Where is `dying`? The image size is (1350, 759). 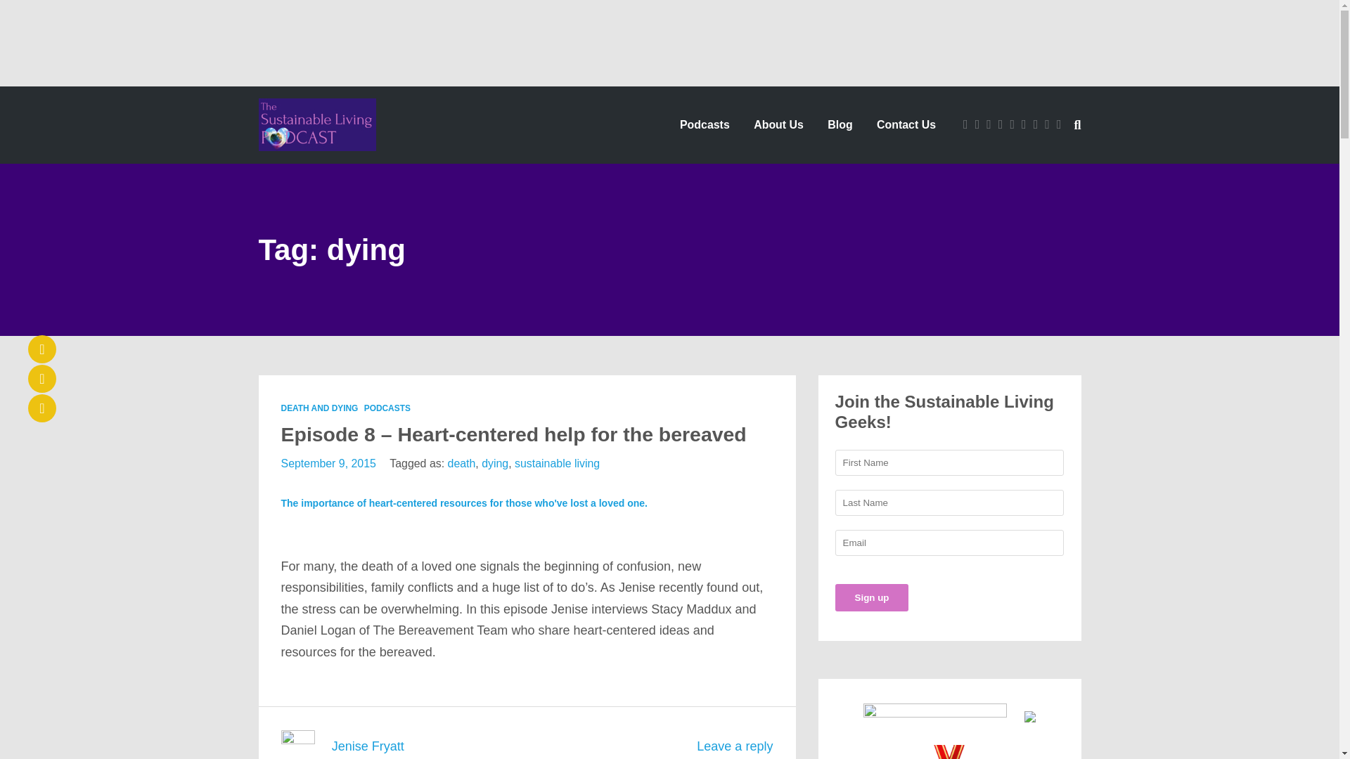
dying is located at coordinates (495, 464).